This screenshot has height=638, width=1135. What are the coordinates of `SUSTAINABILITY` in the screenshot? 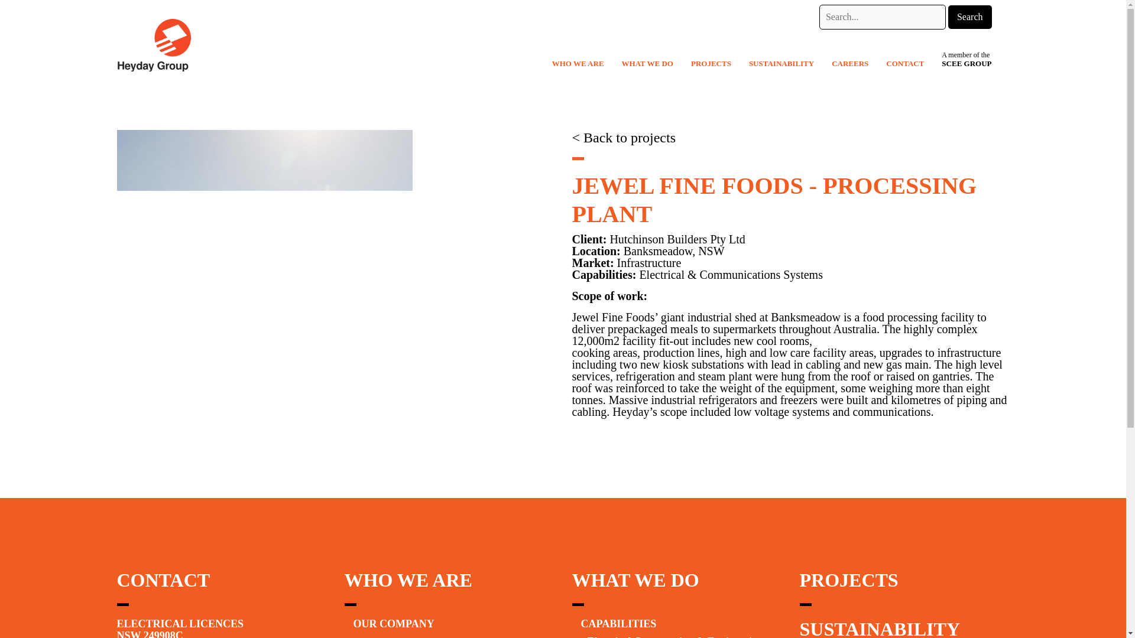 It's located at (880, 628).